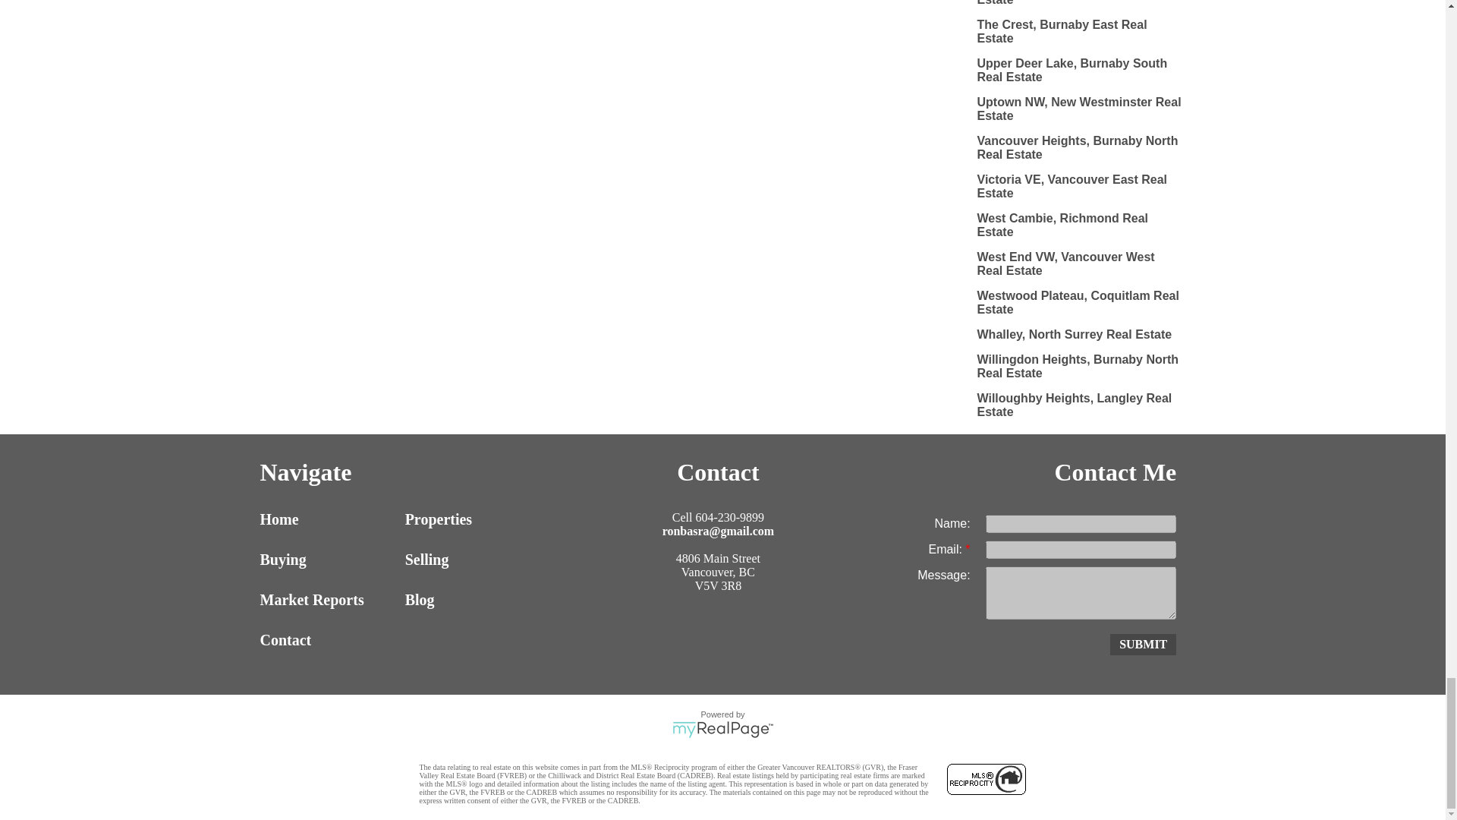 The image size is (1457, 820). I want to click on Contact, so click(328, 640).